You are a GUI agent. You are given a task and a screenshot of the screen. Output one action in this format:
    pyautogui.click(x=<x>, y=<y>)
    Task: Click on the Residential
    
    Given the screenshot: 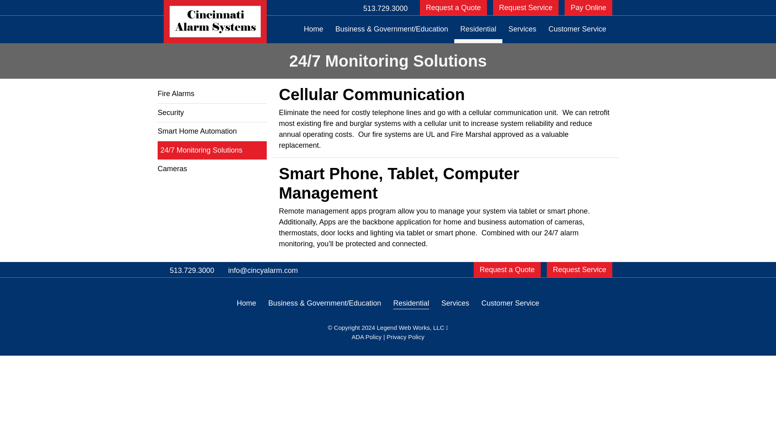 What is the action you would take?
    pyautogui.click(x=478, y=29)
    